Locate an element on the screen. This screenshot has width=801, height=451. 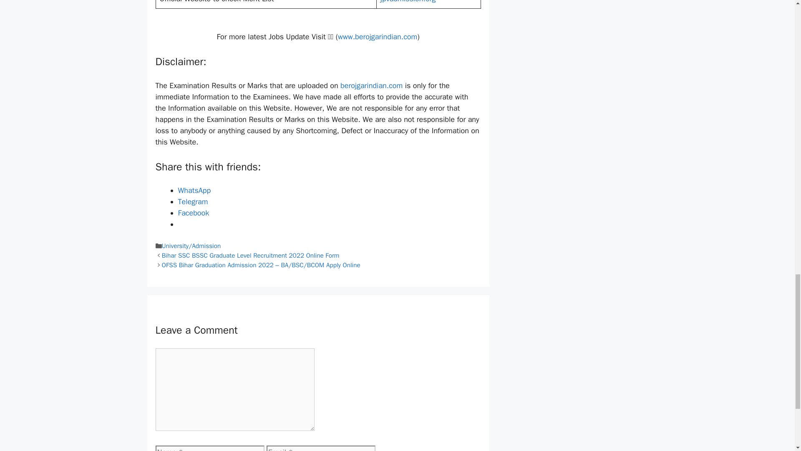
Facebook is located at coordinates (194, 213).